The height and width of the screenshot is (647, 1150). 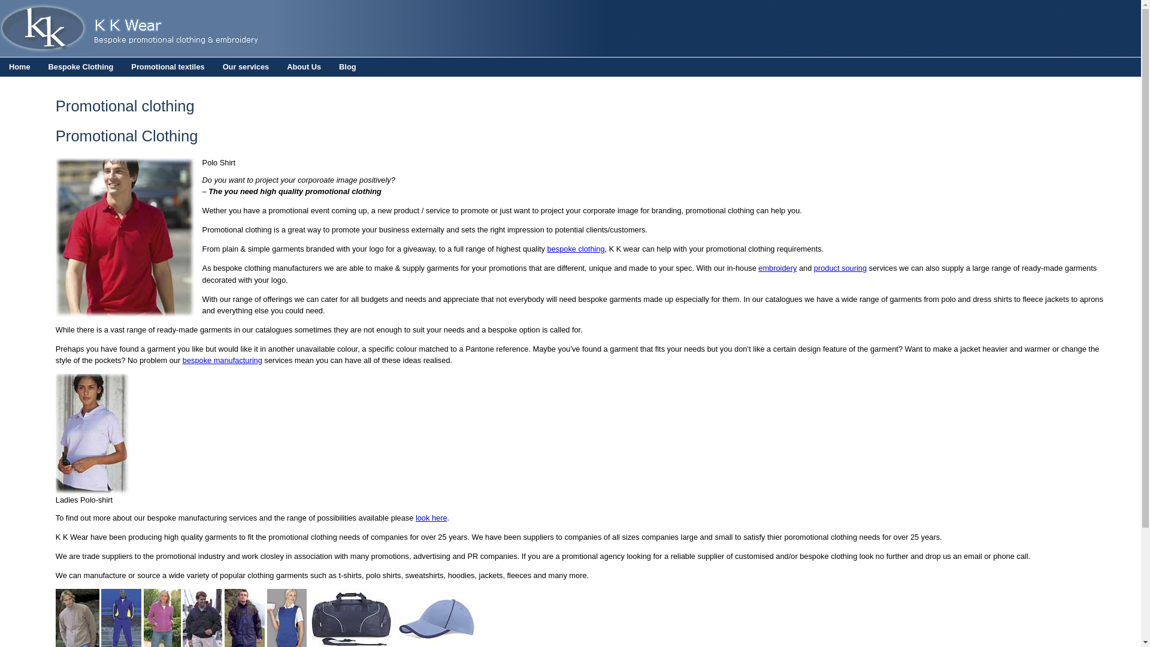 What do you see at coordinates (222, 361) in the screenshot?
I see `Bespoke Clothing Manufacture` at bounding box center [222, 361].